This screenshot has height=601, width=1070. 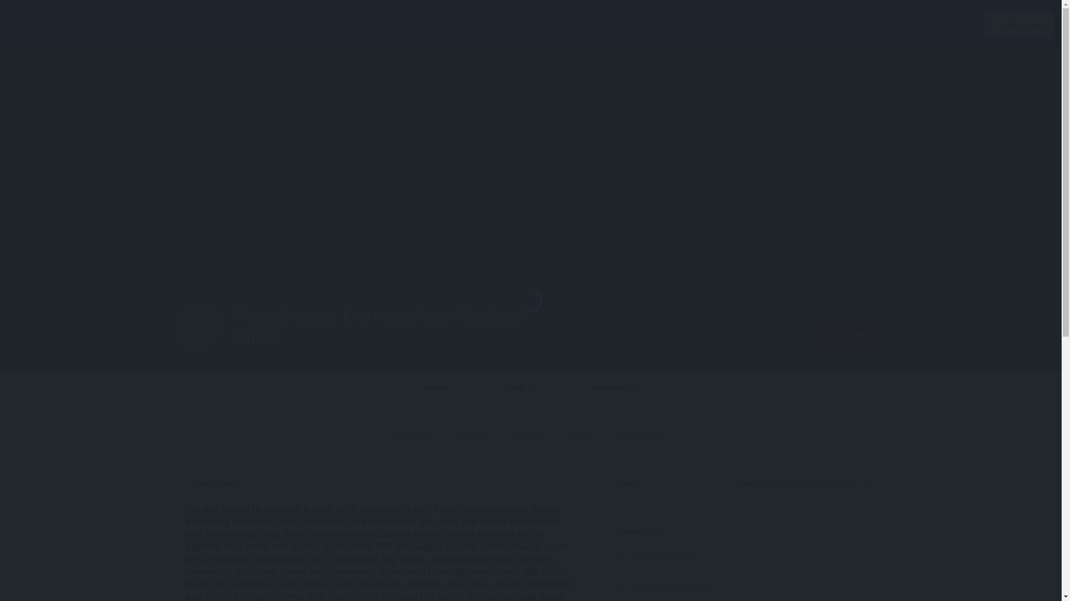 What do you see at coordinates (615, 388) in the screenshot?
I see `Add Listing` at bounding box center [615, 388].